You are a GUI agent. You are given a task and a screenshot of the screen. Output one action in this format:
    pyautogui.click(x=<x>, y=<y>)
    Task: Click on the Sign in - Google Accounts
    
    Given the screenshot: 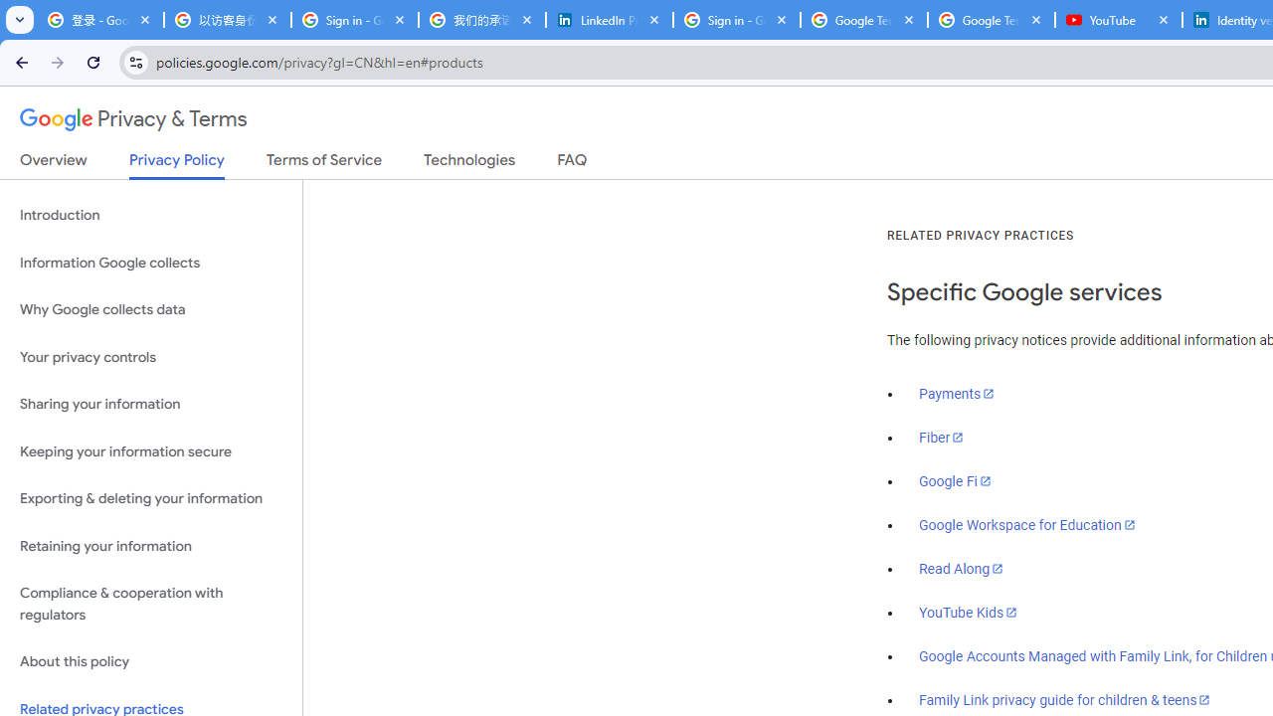 What is the action you would take?
    pyautogui.click(x=355, y=20)
    